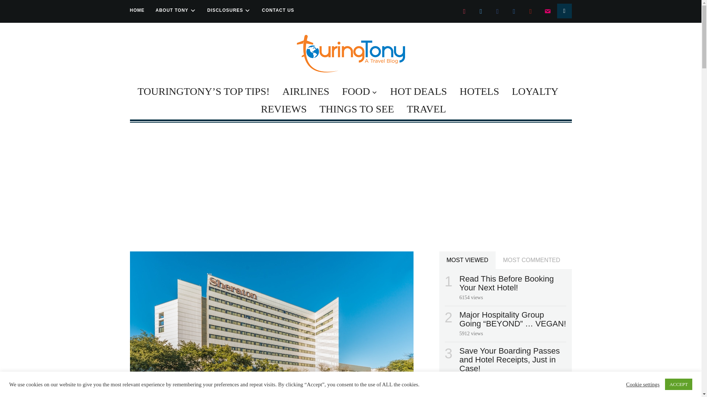 The image size is (707, 397). What do you see at coordinates (229, 10) in the screenshot?
I see `DISCLOSURES` at bounding box center [229, 10].